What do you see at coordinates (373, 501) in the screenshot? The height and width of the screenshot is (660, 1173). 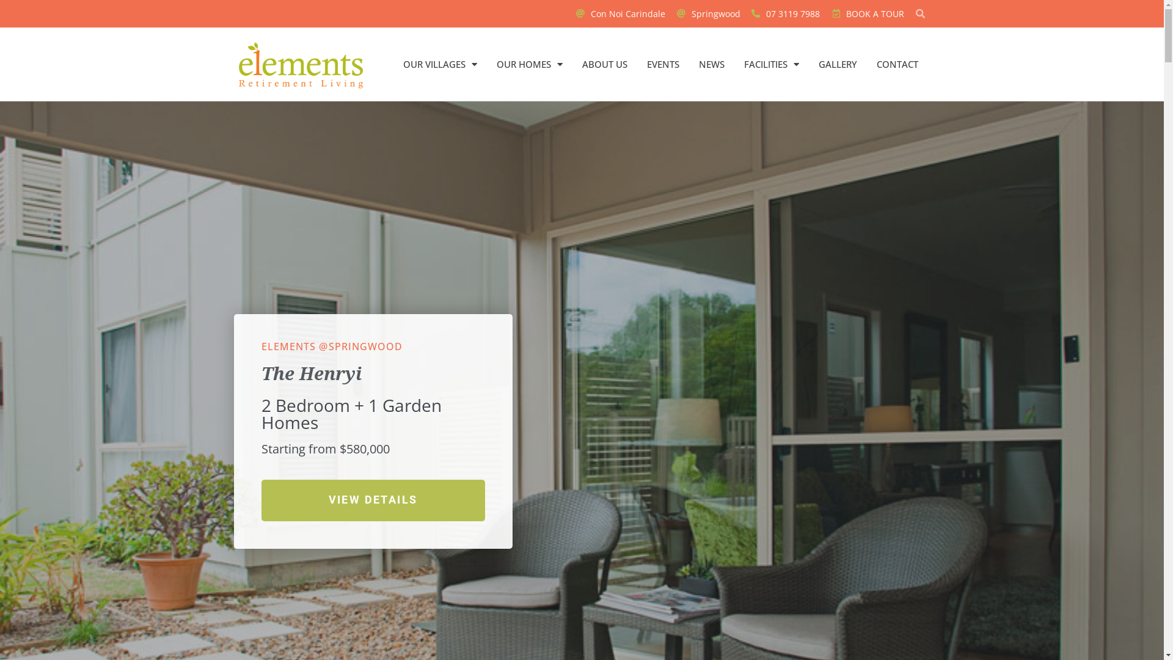 I see `VIEW DETAILS` at bounding box center [373, 501].